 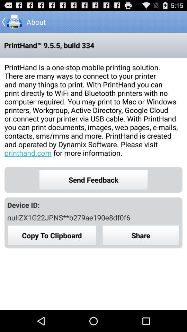 I want to click on turn on the app above device id: item, so click(x=93, y=180).